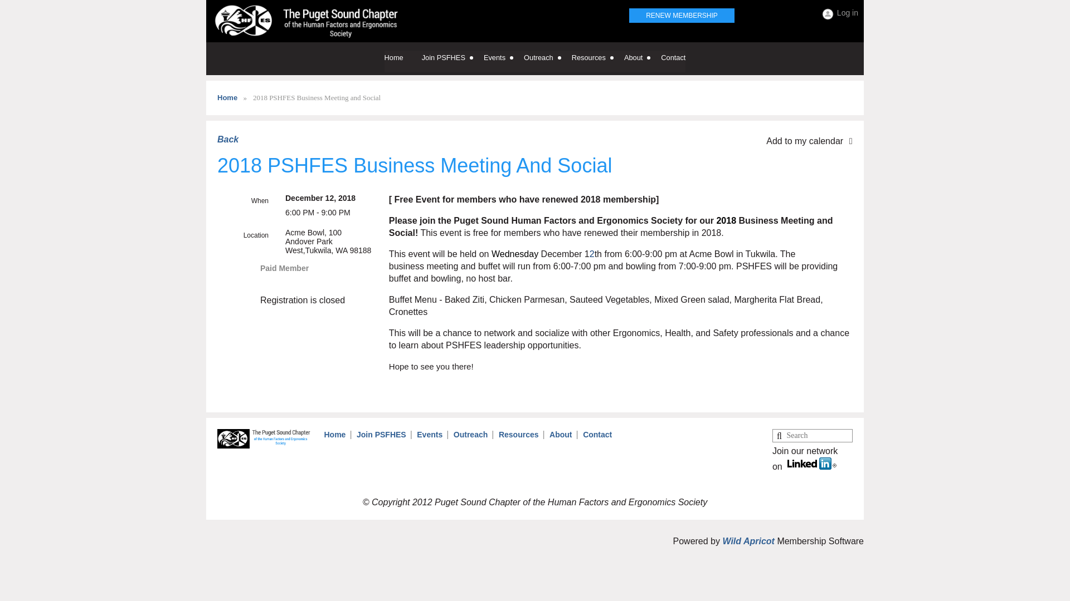  What do you see at coordinates (453, 60) in the screenshot?
I see `Join PSFHES` at bounding box center [453, 60].